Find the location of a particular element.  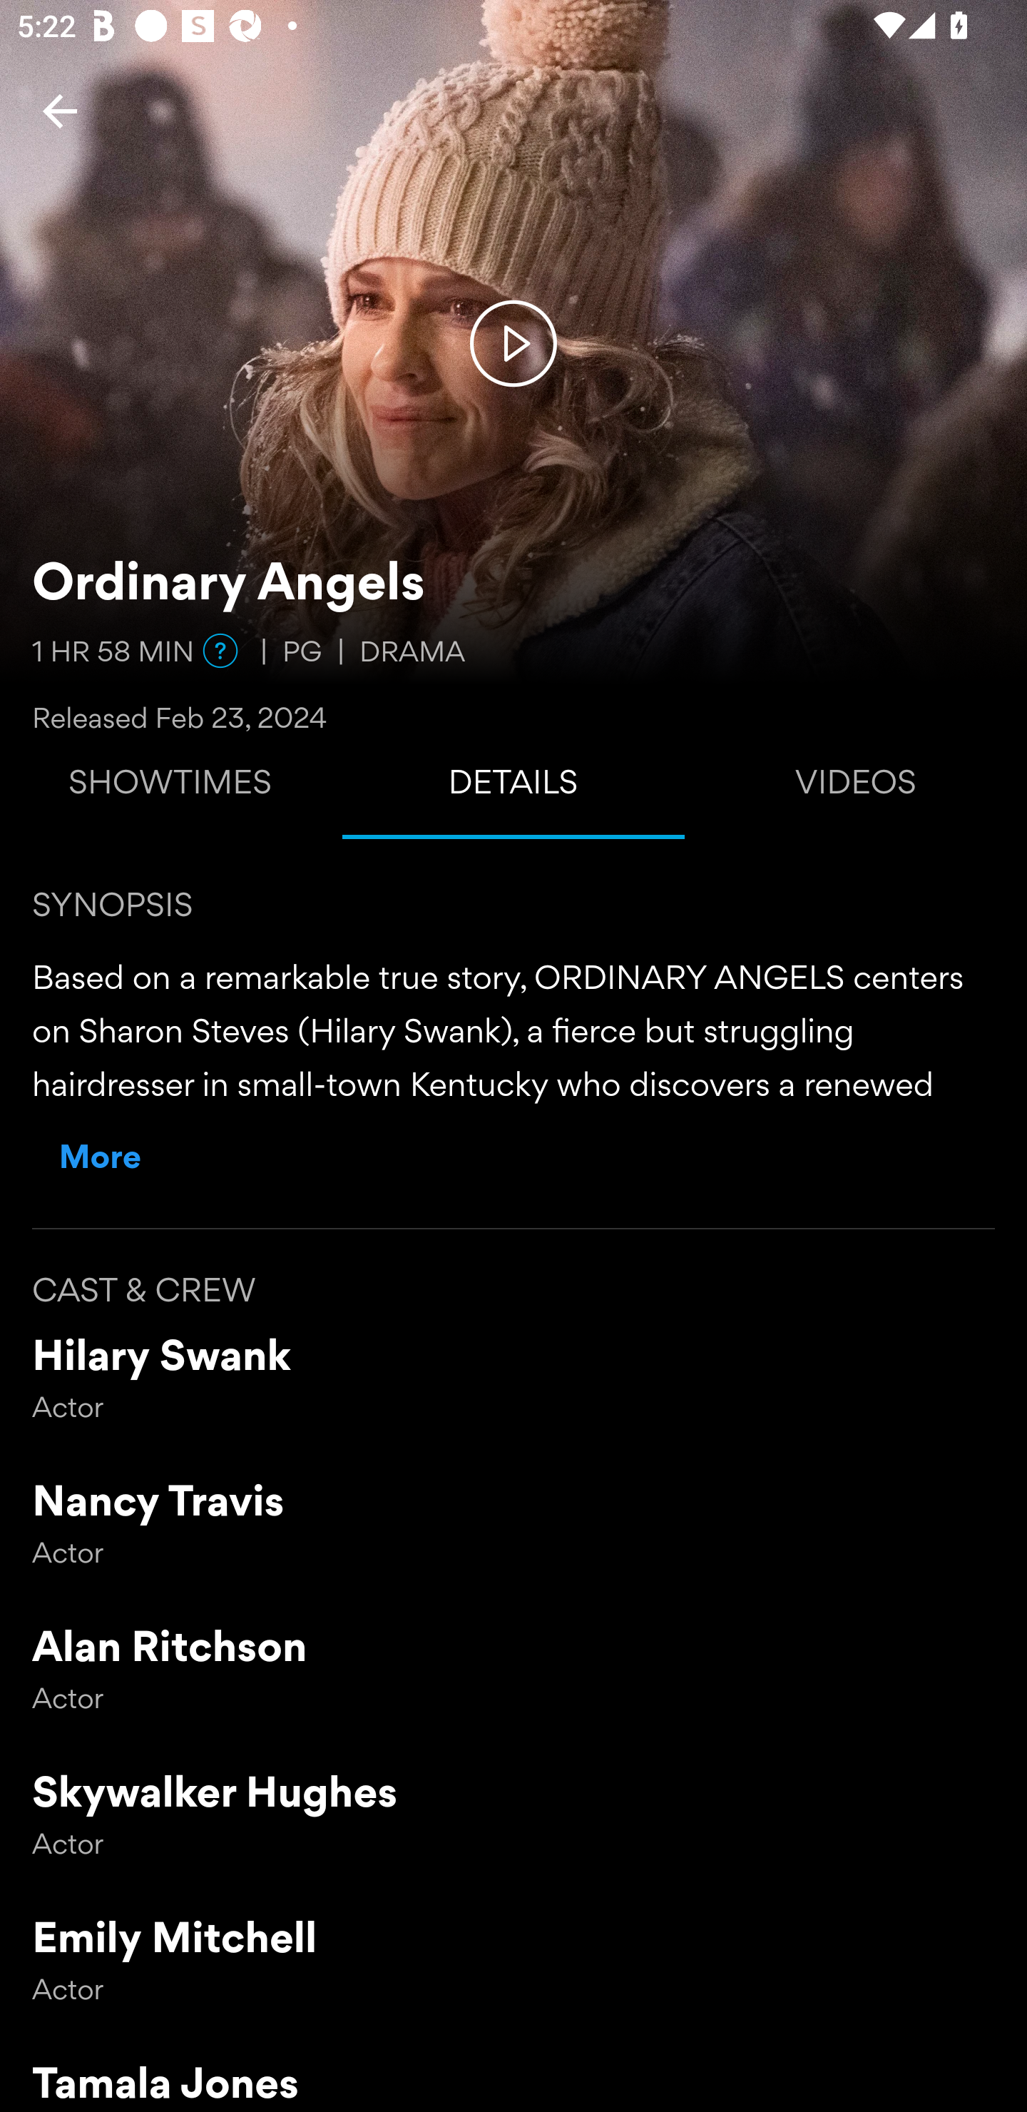

DETAILS
Tab 2 of 3 is located at coordinates (513, 788).